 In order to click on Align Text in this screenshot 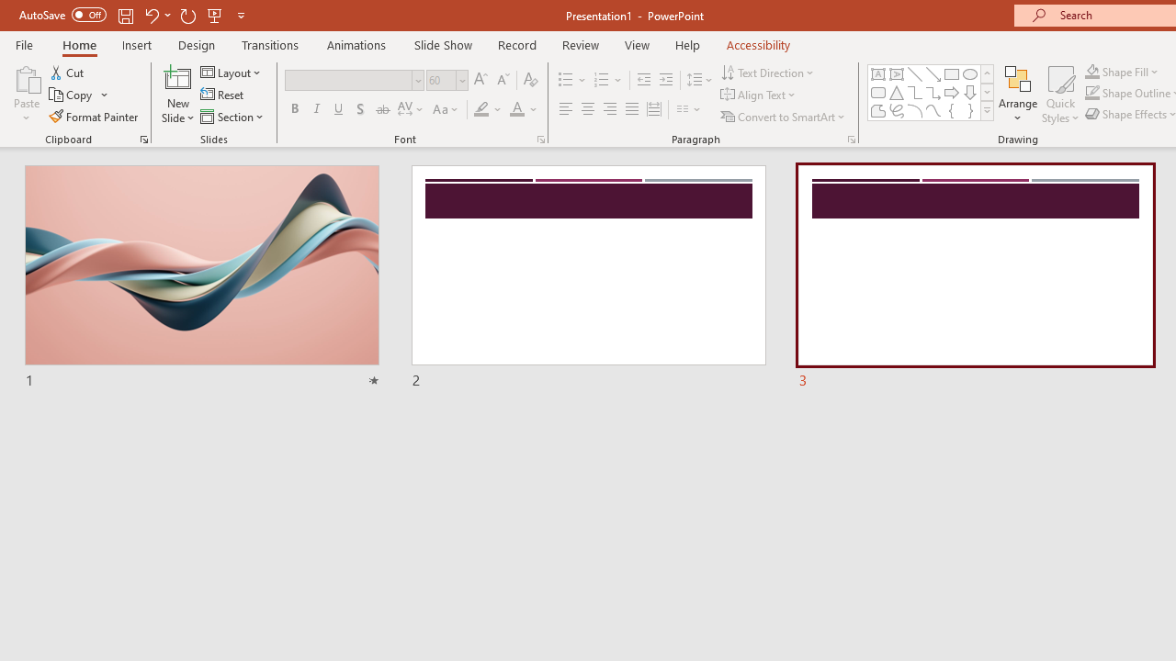, I will do `click(759, 95)`.